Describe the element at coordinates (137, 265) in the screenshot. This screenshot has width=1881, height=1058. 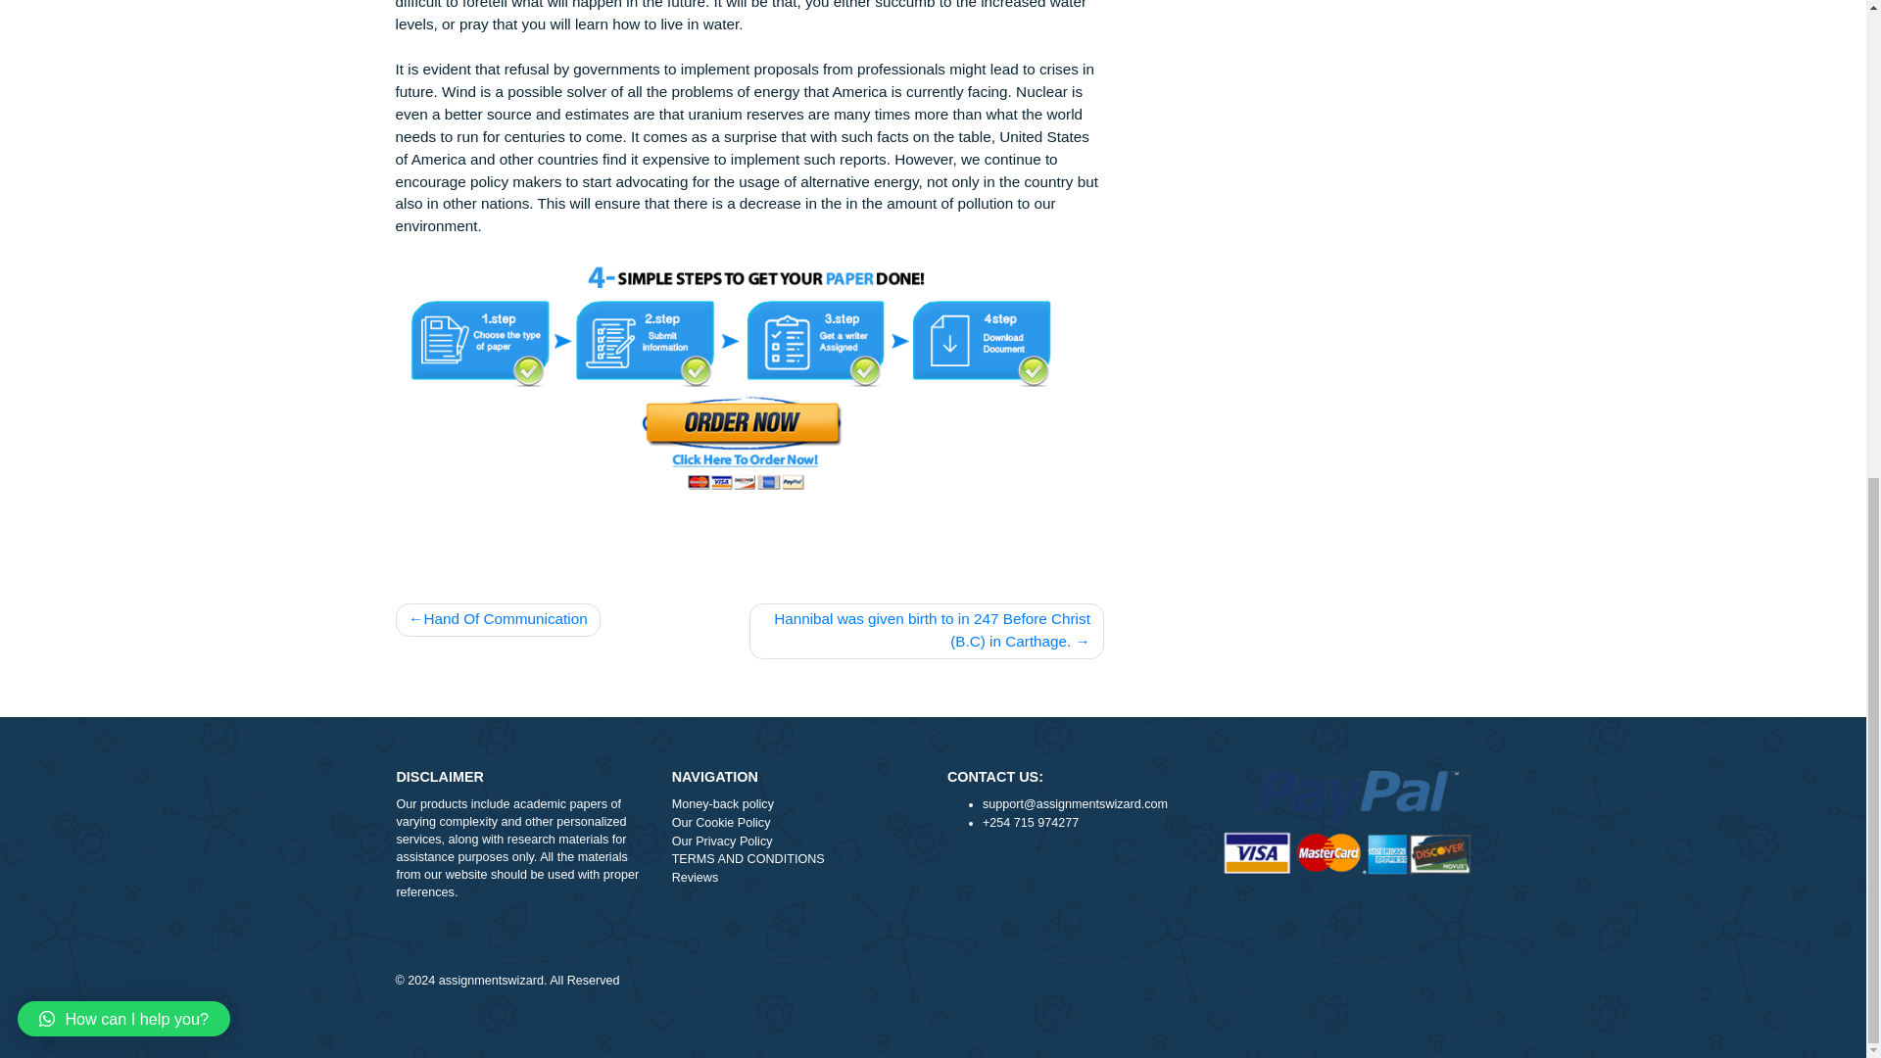
I see `How can I help you?` at that location.